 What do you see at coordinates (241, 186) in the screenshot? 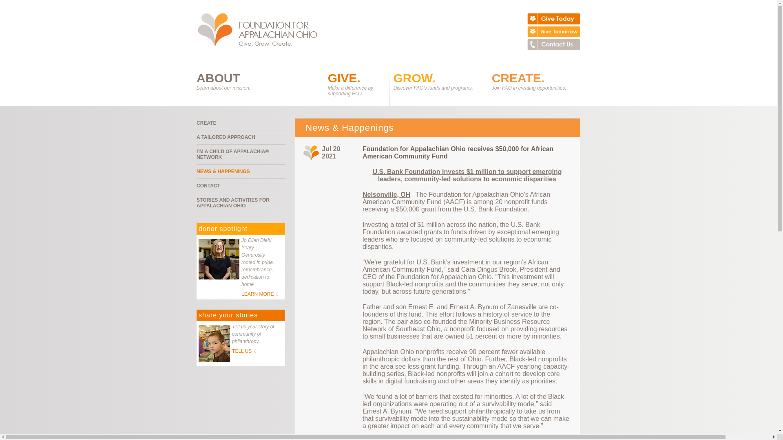
I see `CONTACT` at bounding box center [241, 186].